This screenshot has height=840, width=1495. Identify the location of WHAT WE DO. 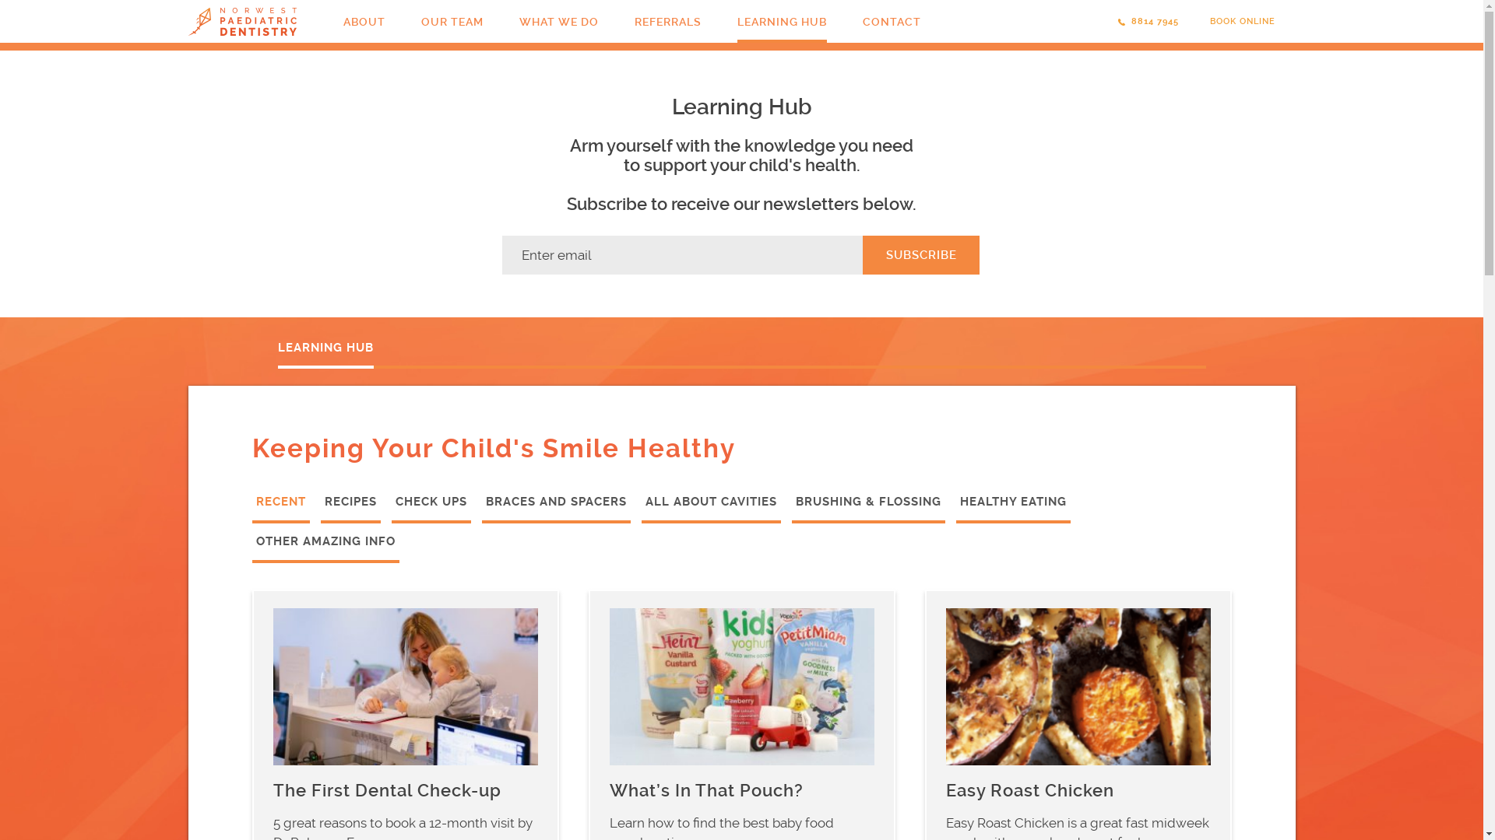
(558, 22).